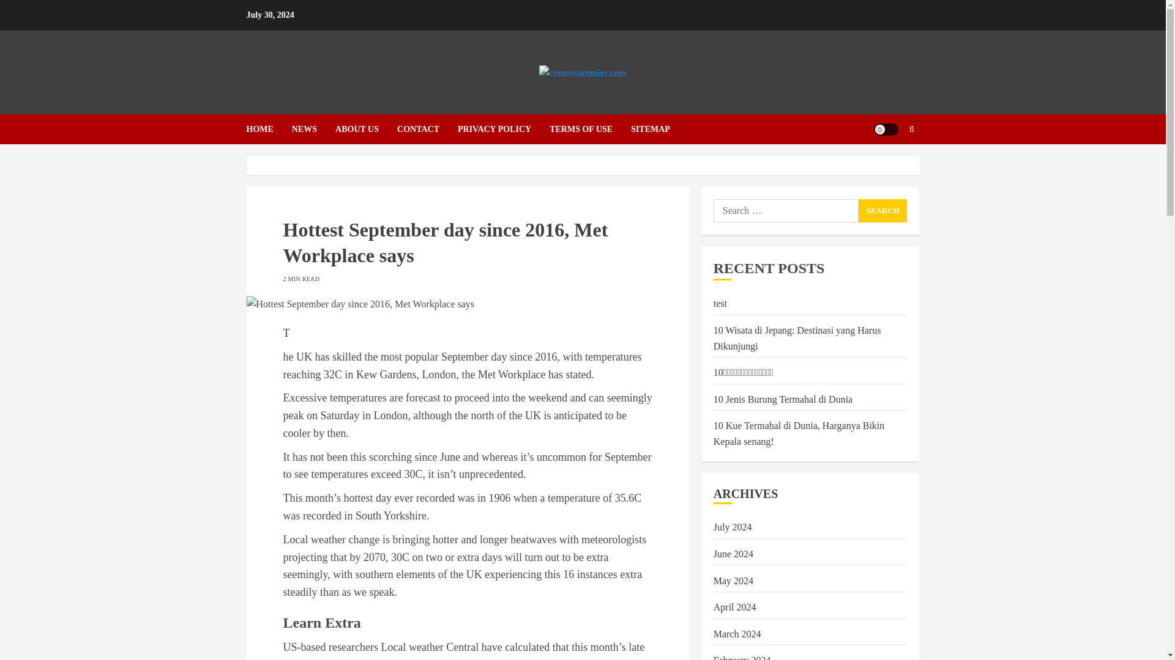  What do you see at coordinates (887, 166) in the screenshot?
I see `Search` at bounding box center [887, 166].